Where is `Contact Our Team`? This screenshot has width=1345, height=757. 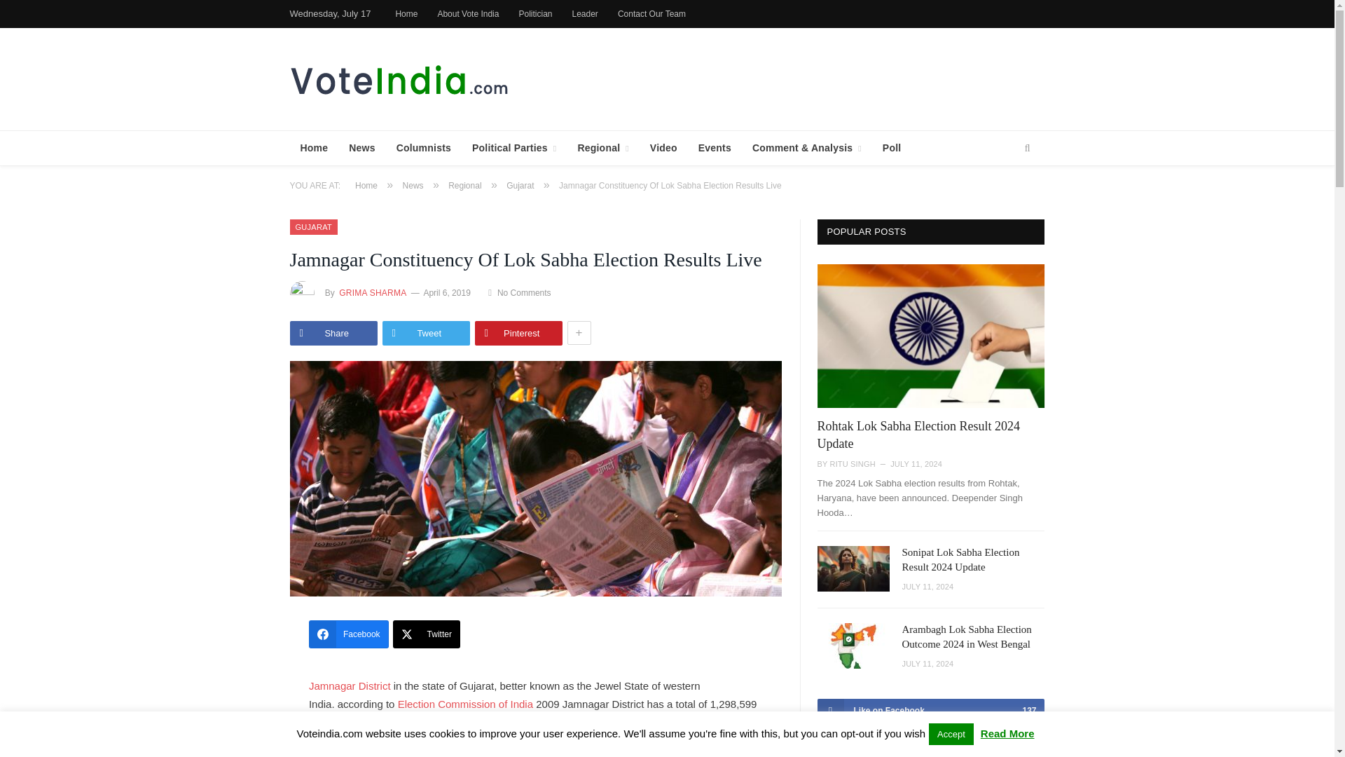
Contact Our Team is located at coordinates (651, 14).